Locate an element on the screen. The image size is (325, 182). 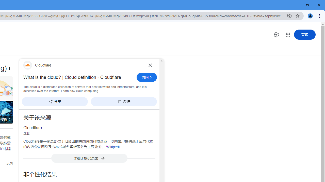
What is the cloud? | Cloud definition - Cloudflare is located at coordinates (78, 77).